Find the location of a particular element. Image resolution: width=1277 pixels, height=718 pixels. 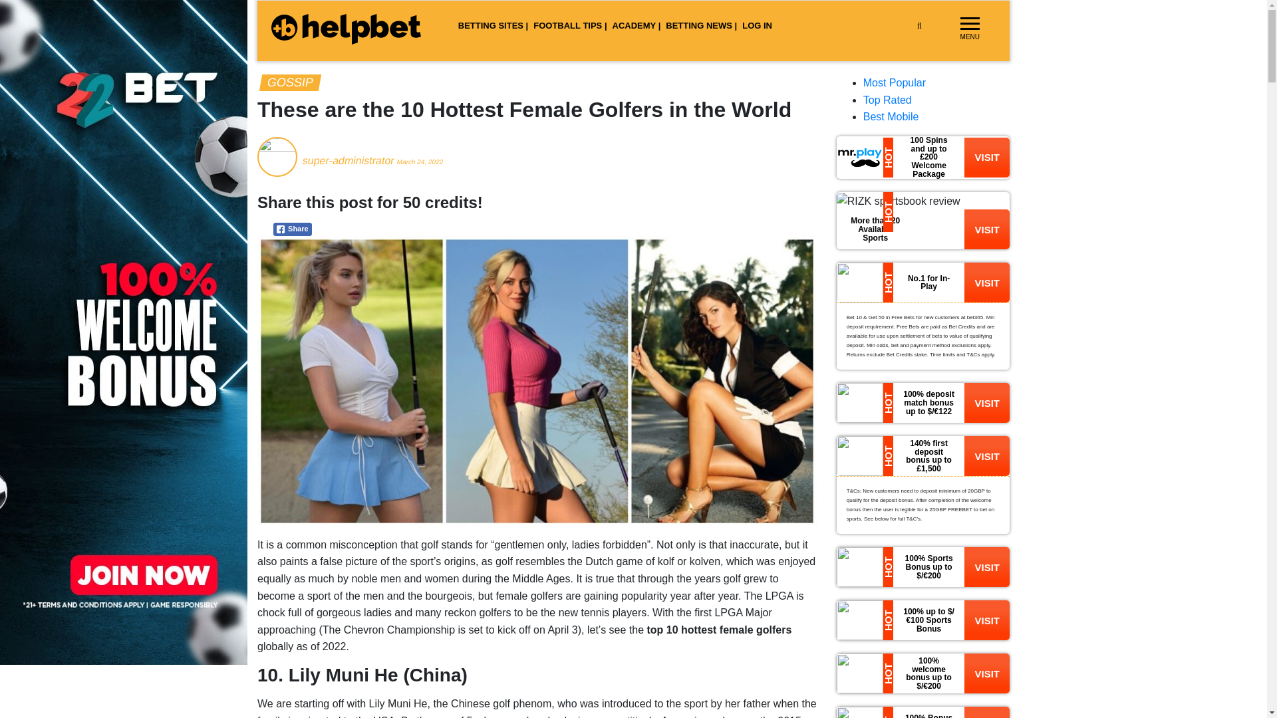

Search is located at coordinates (939, 57).